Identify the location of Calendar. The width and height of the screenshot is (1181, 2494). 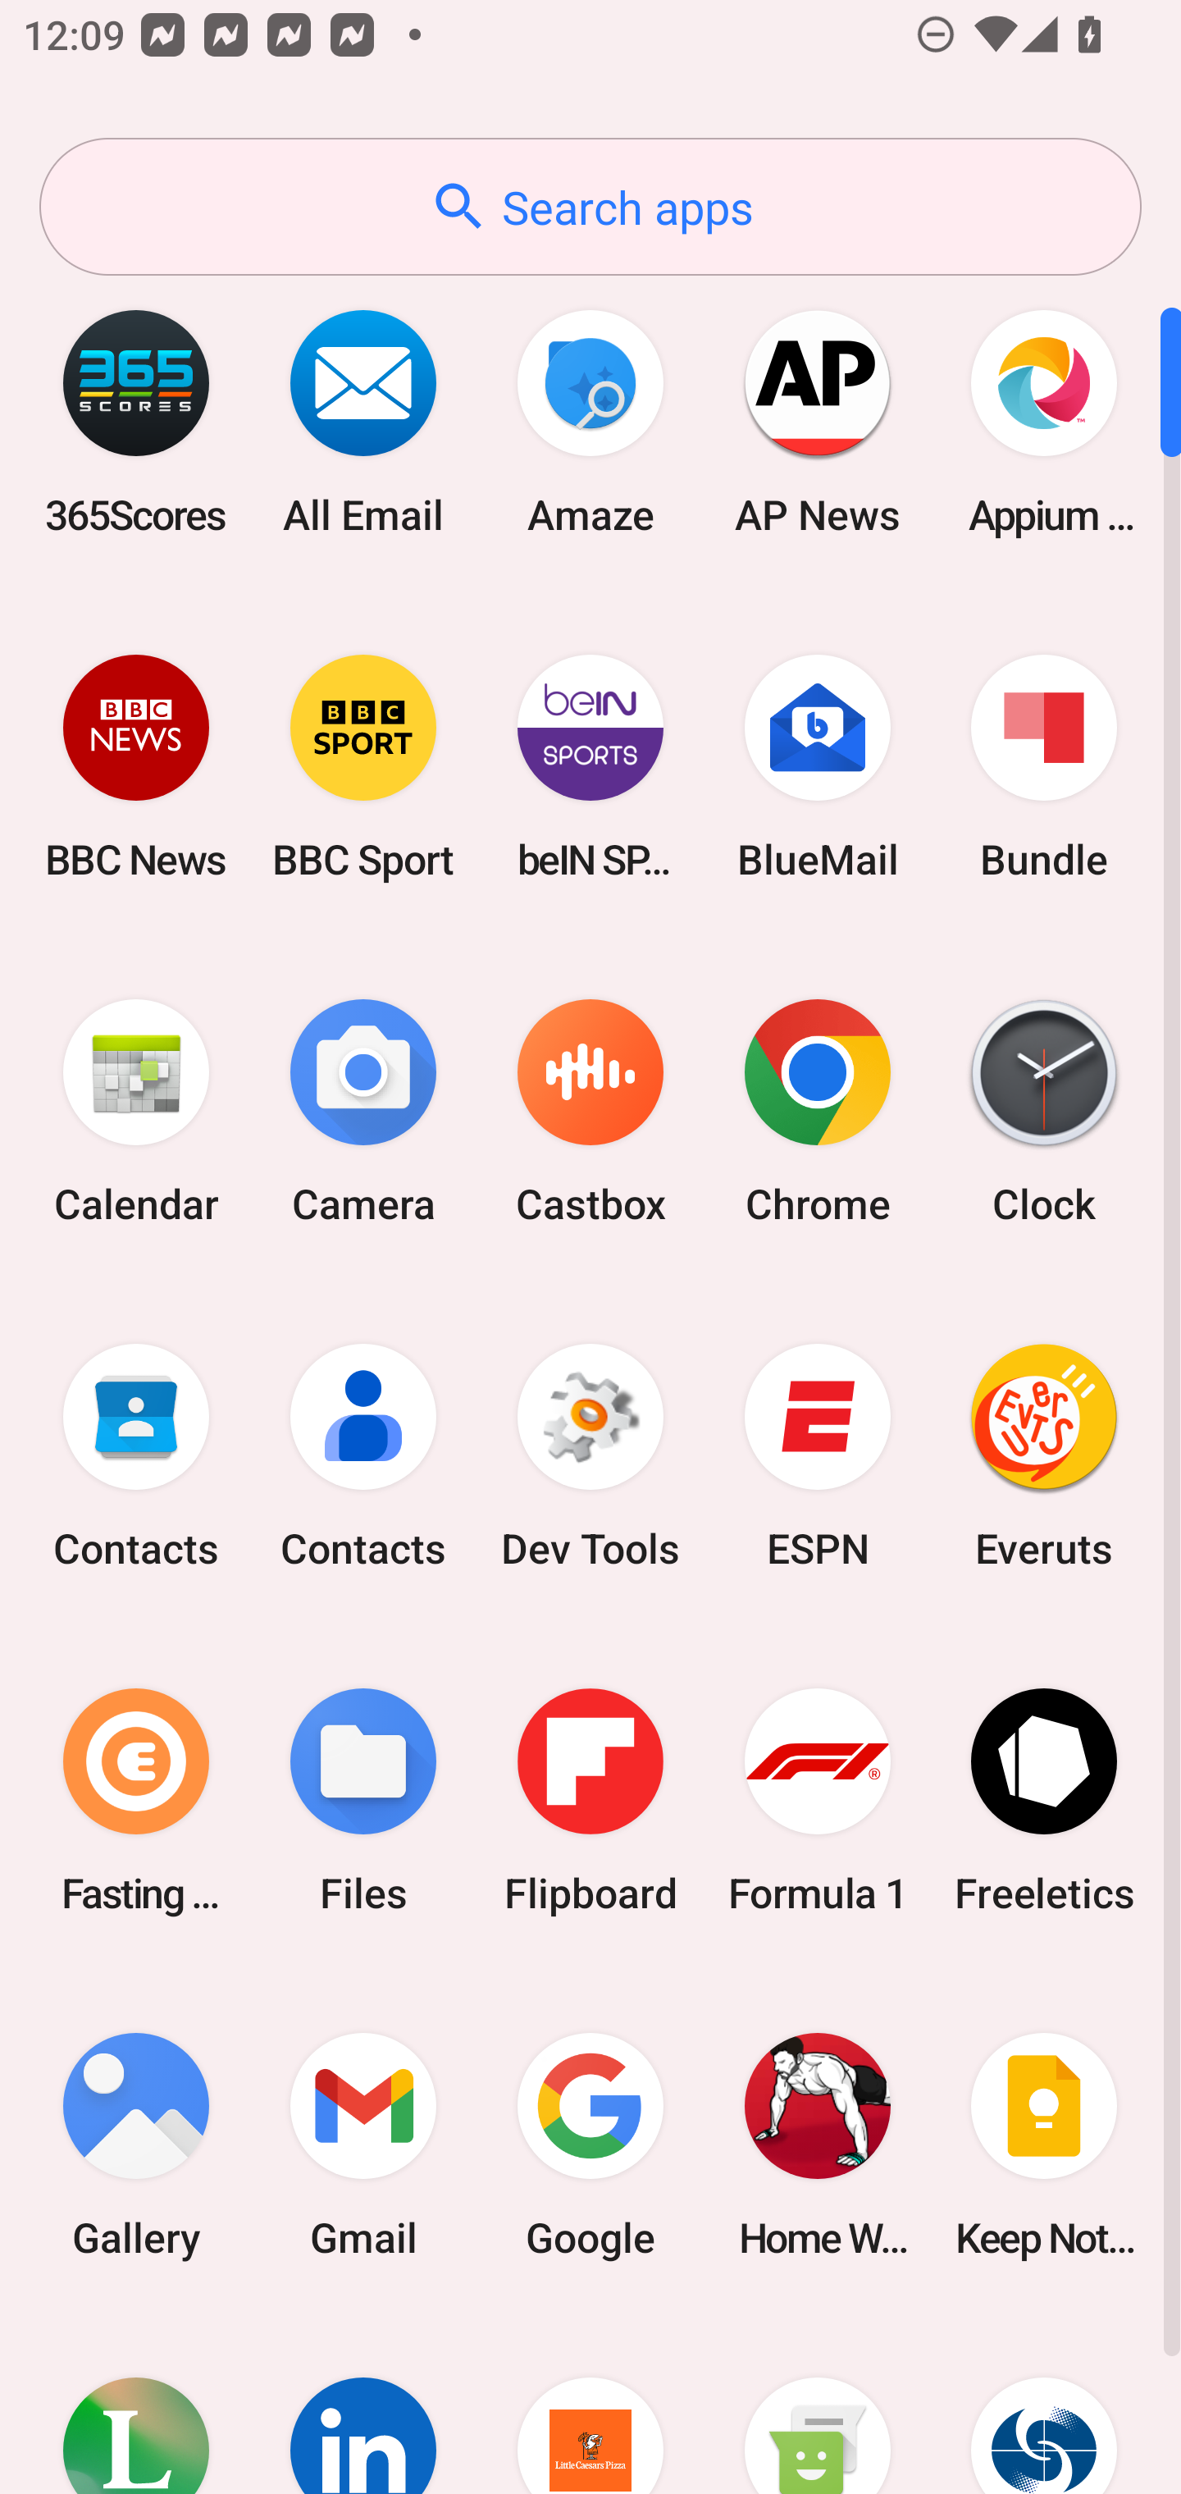
(136, 1112).